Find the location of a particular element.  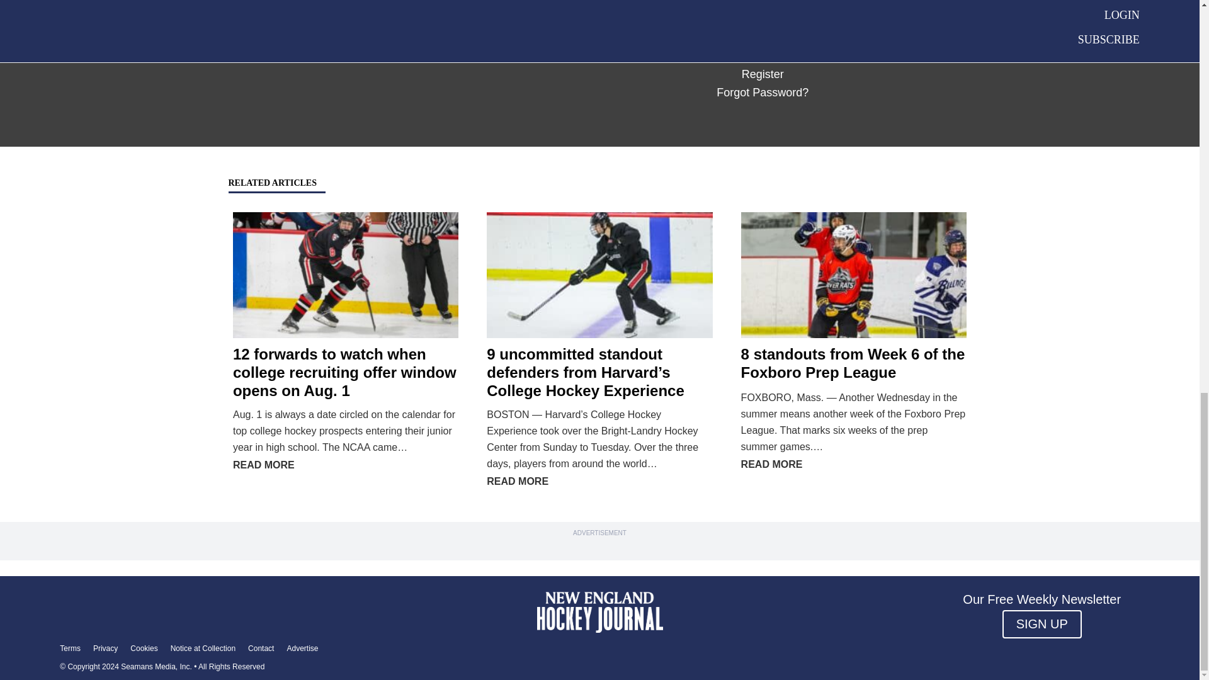

Privacy is located at coordinates (105, 648).